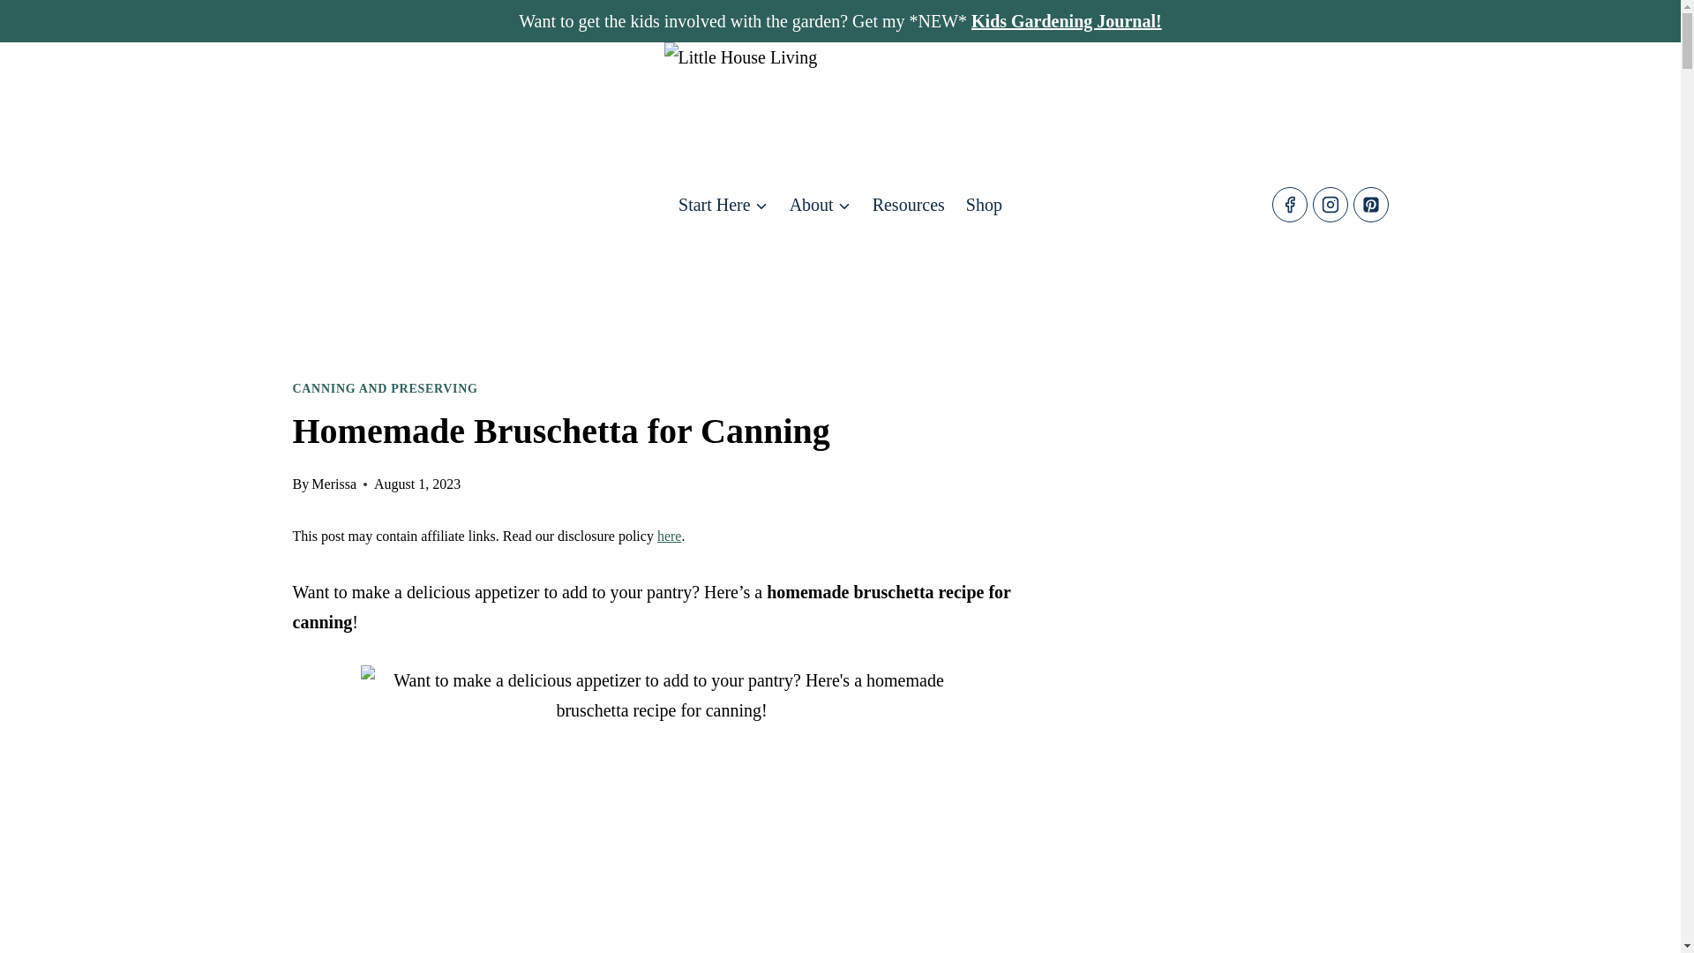  What do you see at coordinates (385, 388) in the screenshot?
I see `CANNING AND PRESERVING` at bounding box center [385, 388].